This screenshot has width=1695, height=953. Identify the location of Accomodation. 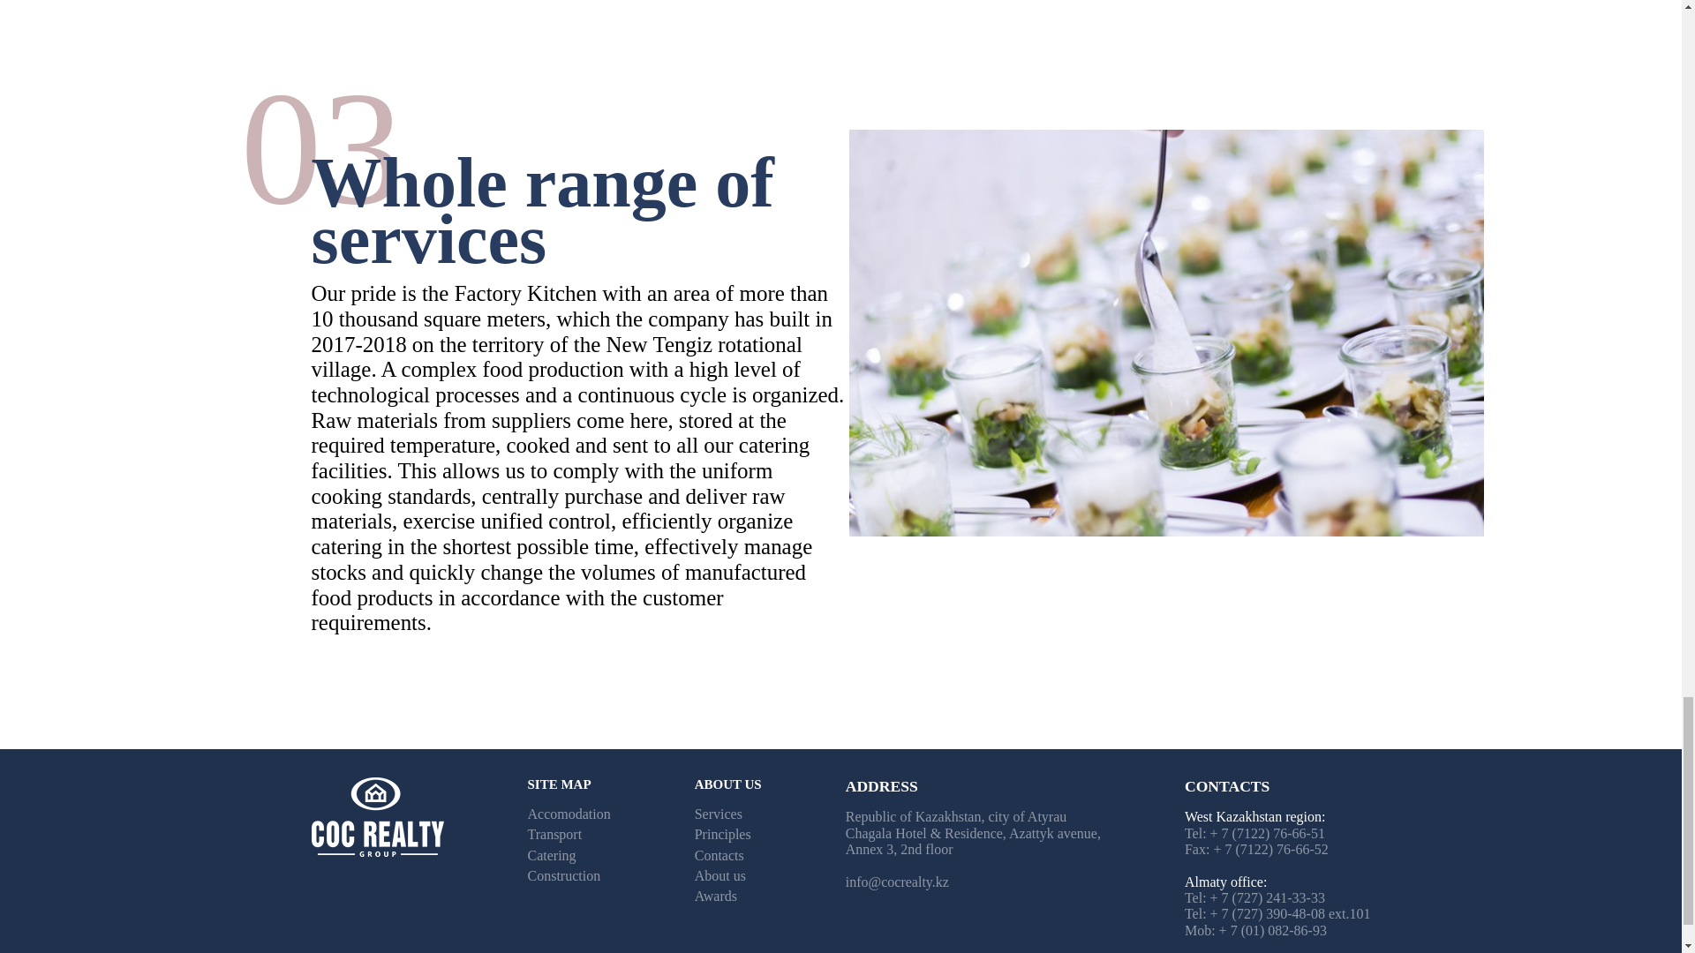
(569, 814).